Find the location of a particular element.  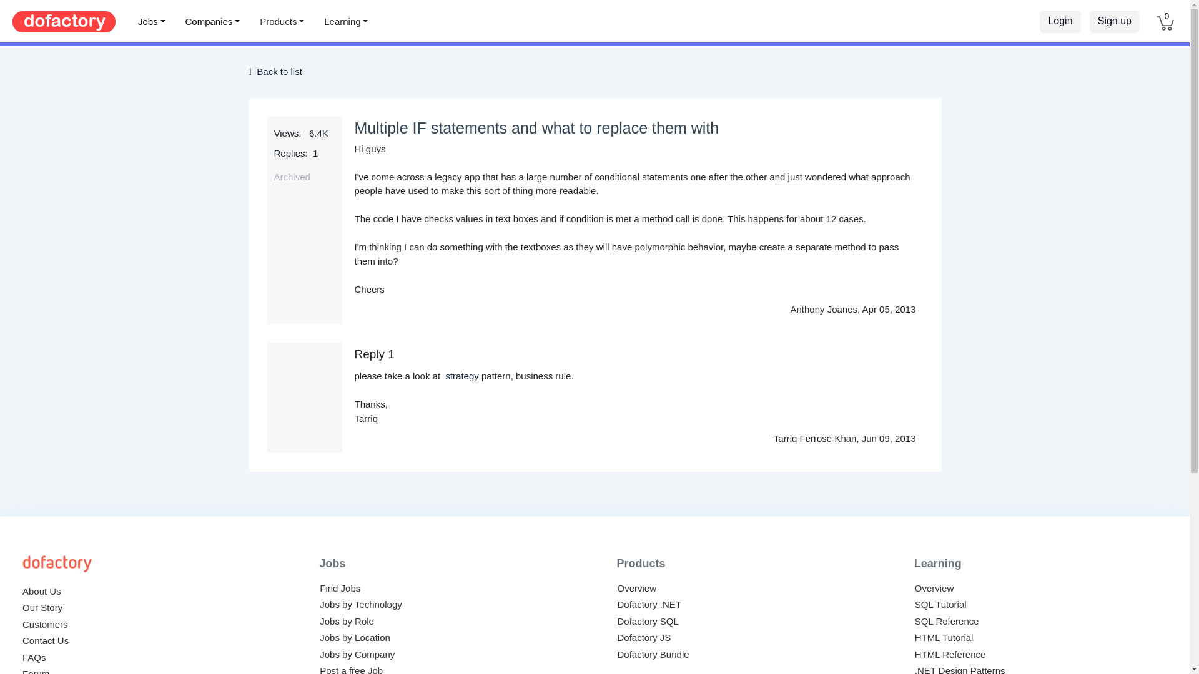

Login is located at coordinates (1059, 21).